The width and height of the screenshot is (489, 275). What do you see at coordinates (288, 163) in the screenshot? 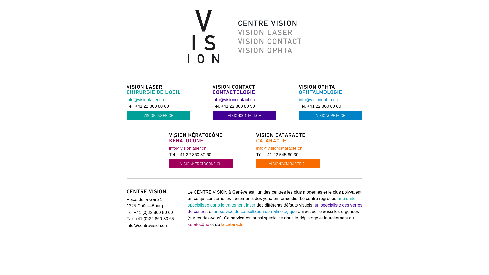
I see `VISIONCATARACTE.CH` at bounding box center [288, 163].